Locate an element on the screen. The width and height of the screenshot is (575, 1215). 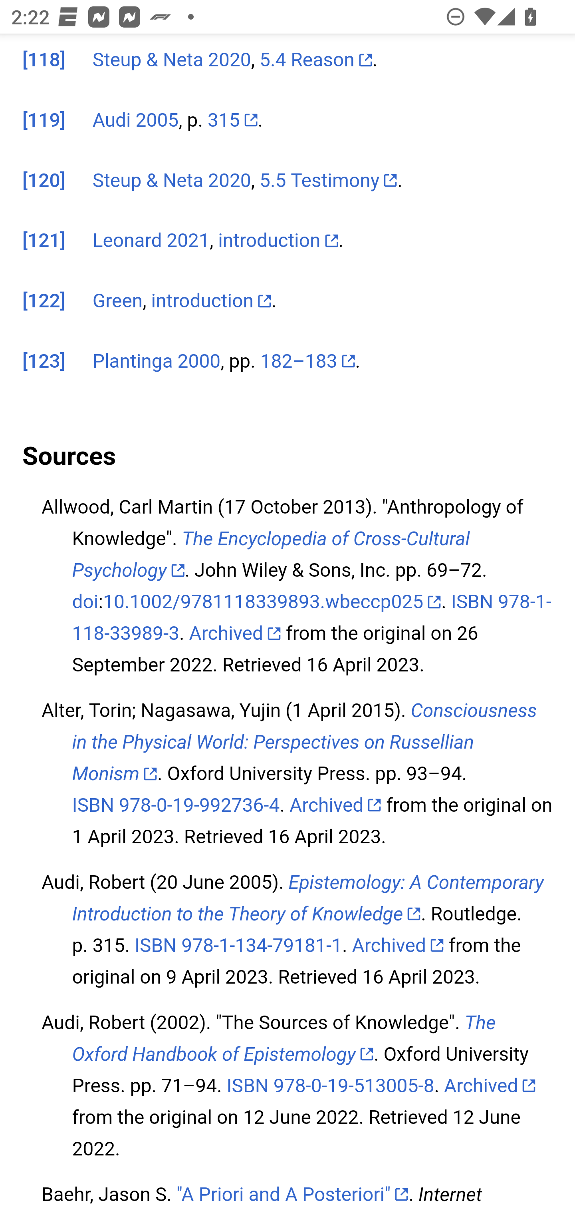
182–183 is located at coordinates (307, 363).